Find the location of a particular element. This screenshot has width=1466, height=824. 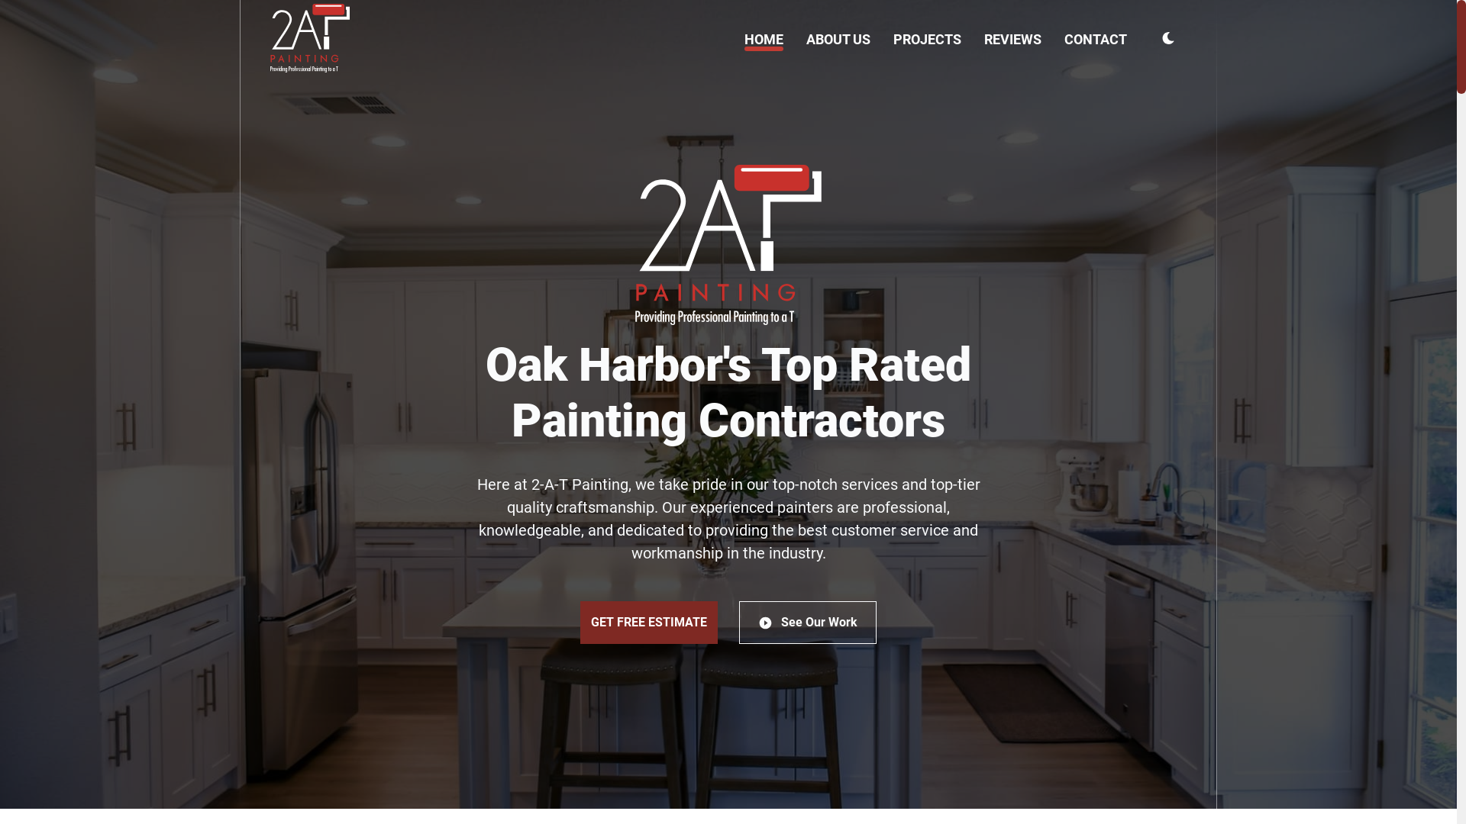

REVIEWS is located at coordinates (1012, 40).